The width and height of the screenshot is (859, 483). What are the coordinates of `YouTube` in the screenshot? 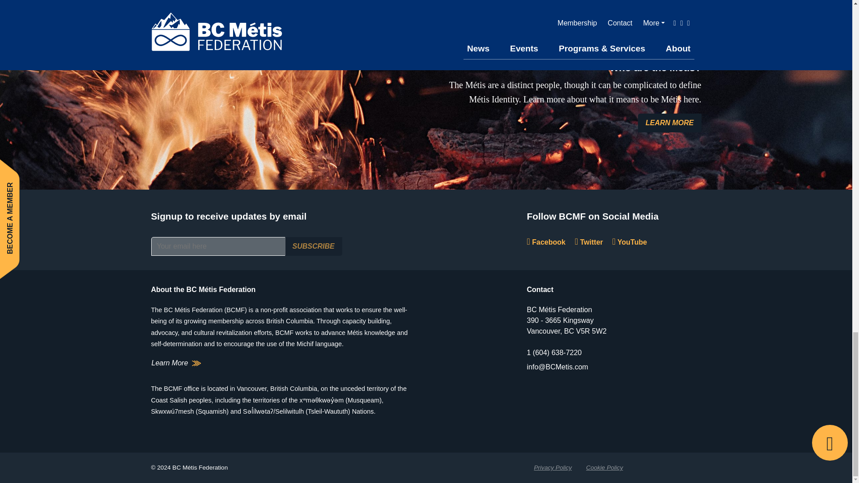 It's located at (630, 242).